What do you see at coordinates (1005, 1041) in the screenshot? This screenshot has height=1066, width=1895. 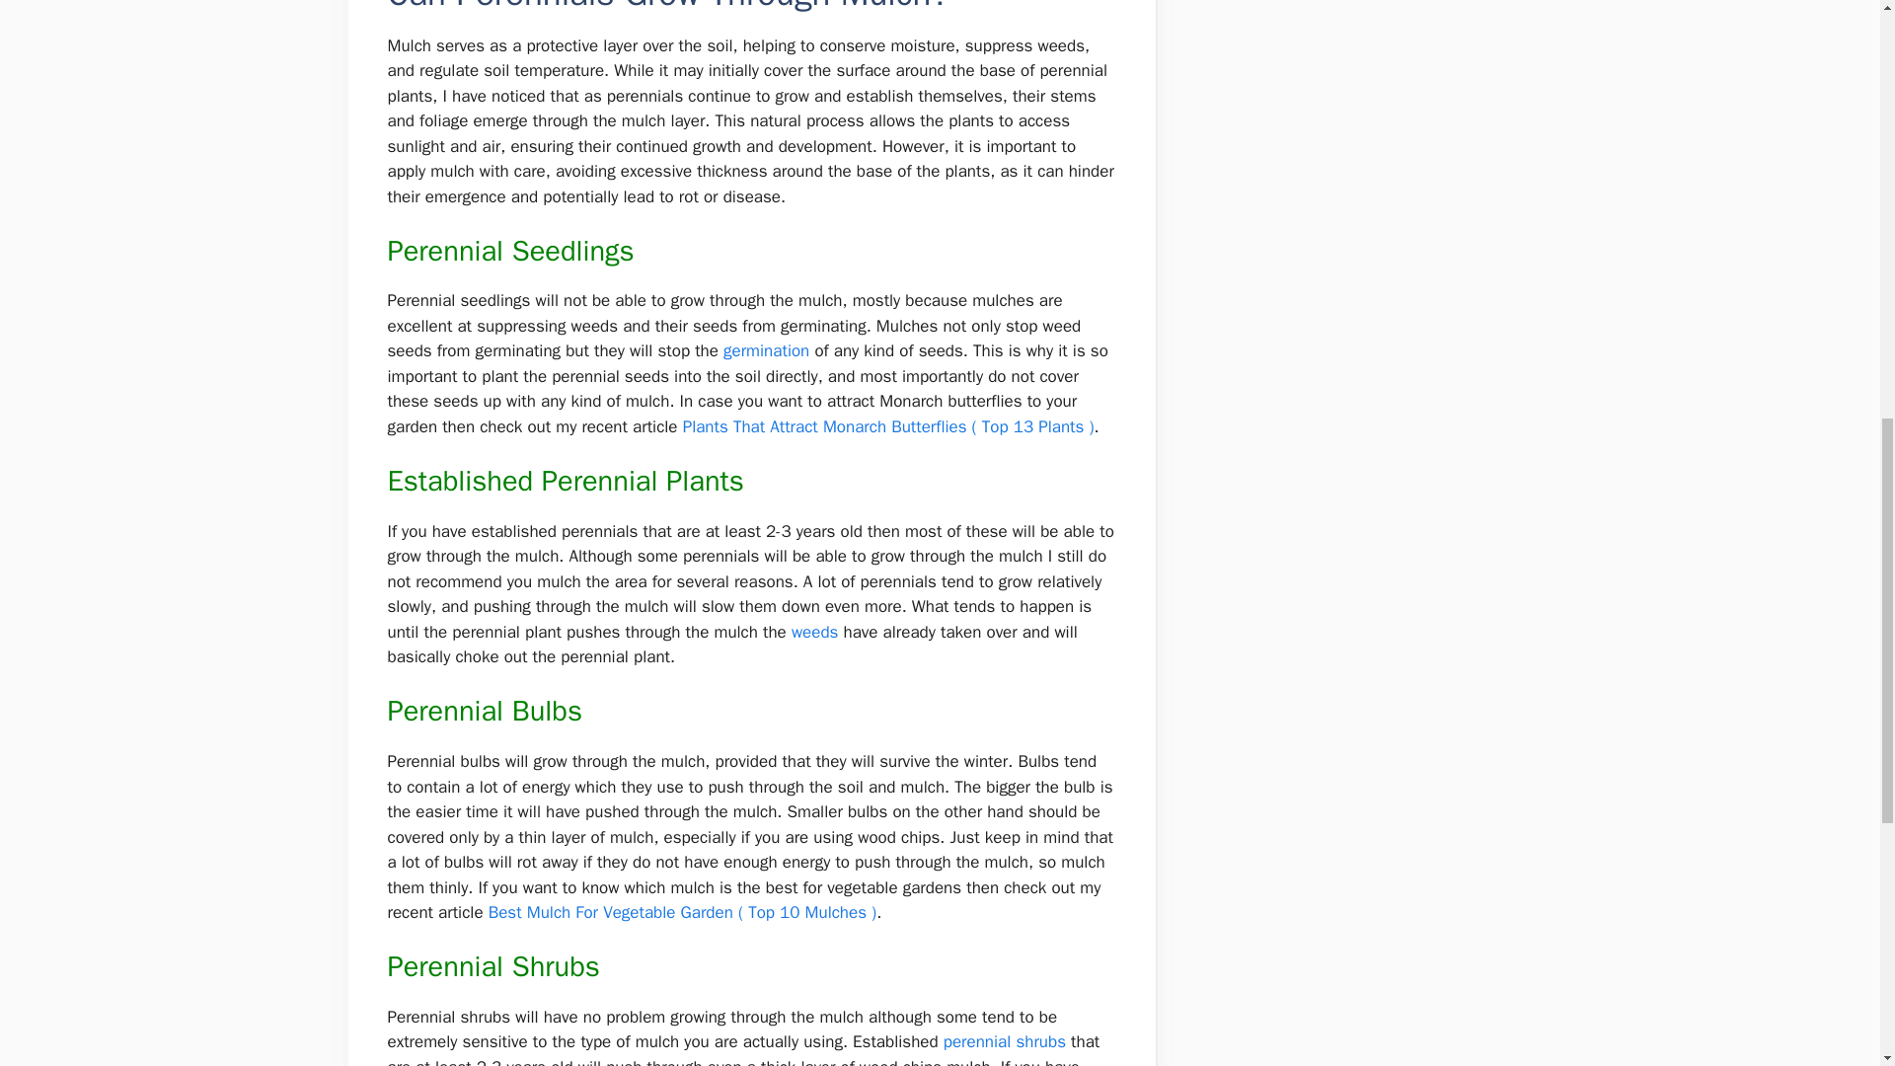 I see `perennial shrubs` at bounding box center [1005, 1041].